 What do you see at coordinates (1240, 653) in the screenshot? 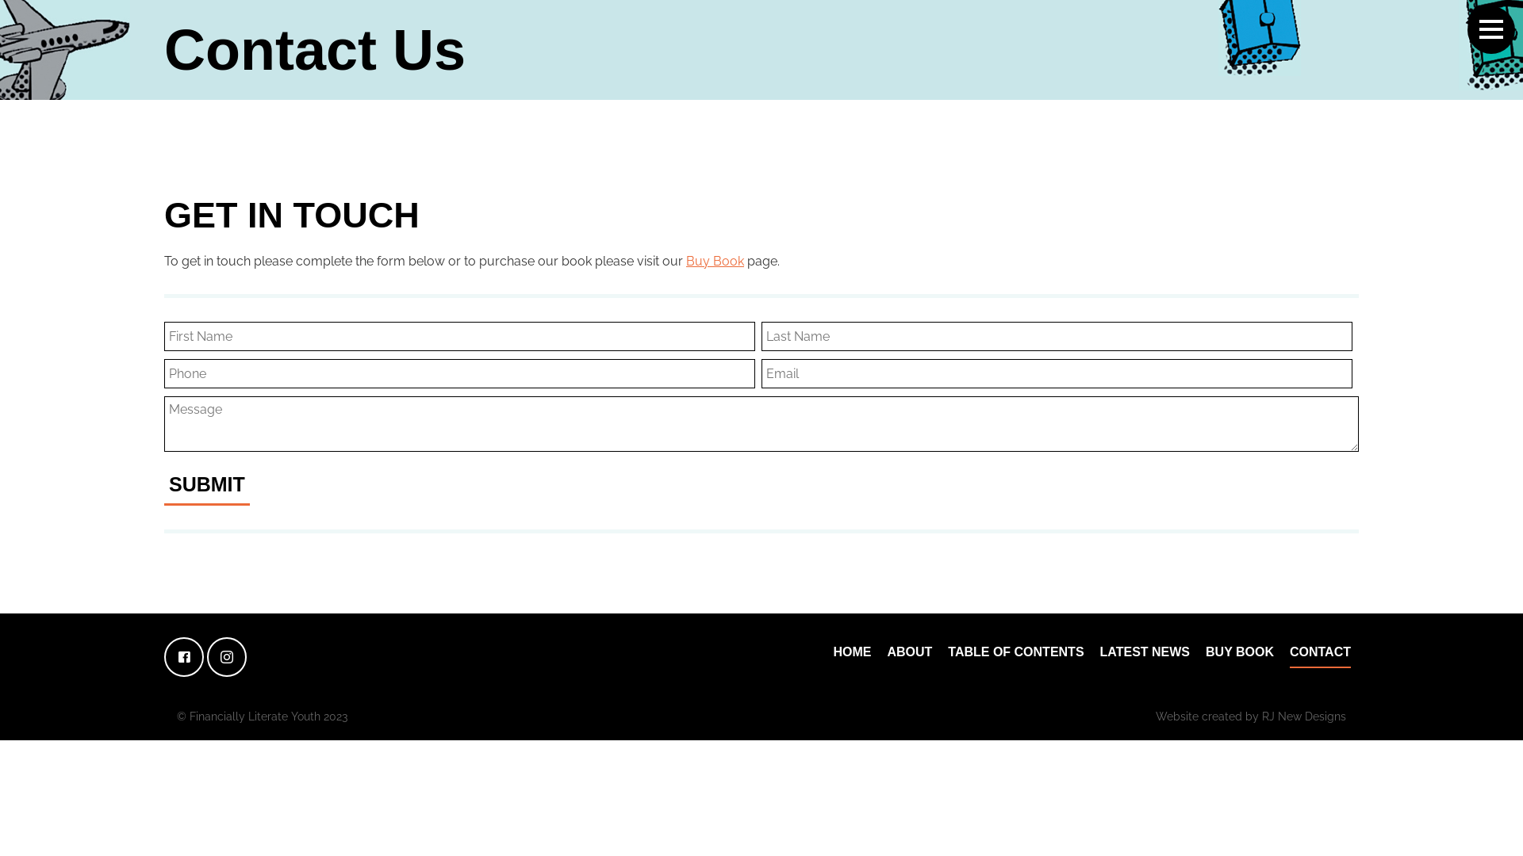
I see `BUY BOOK` at bounding box center [1240, 653].